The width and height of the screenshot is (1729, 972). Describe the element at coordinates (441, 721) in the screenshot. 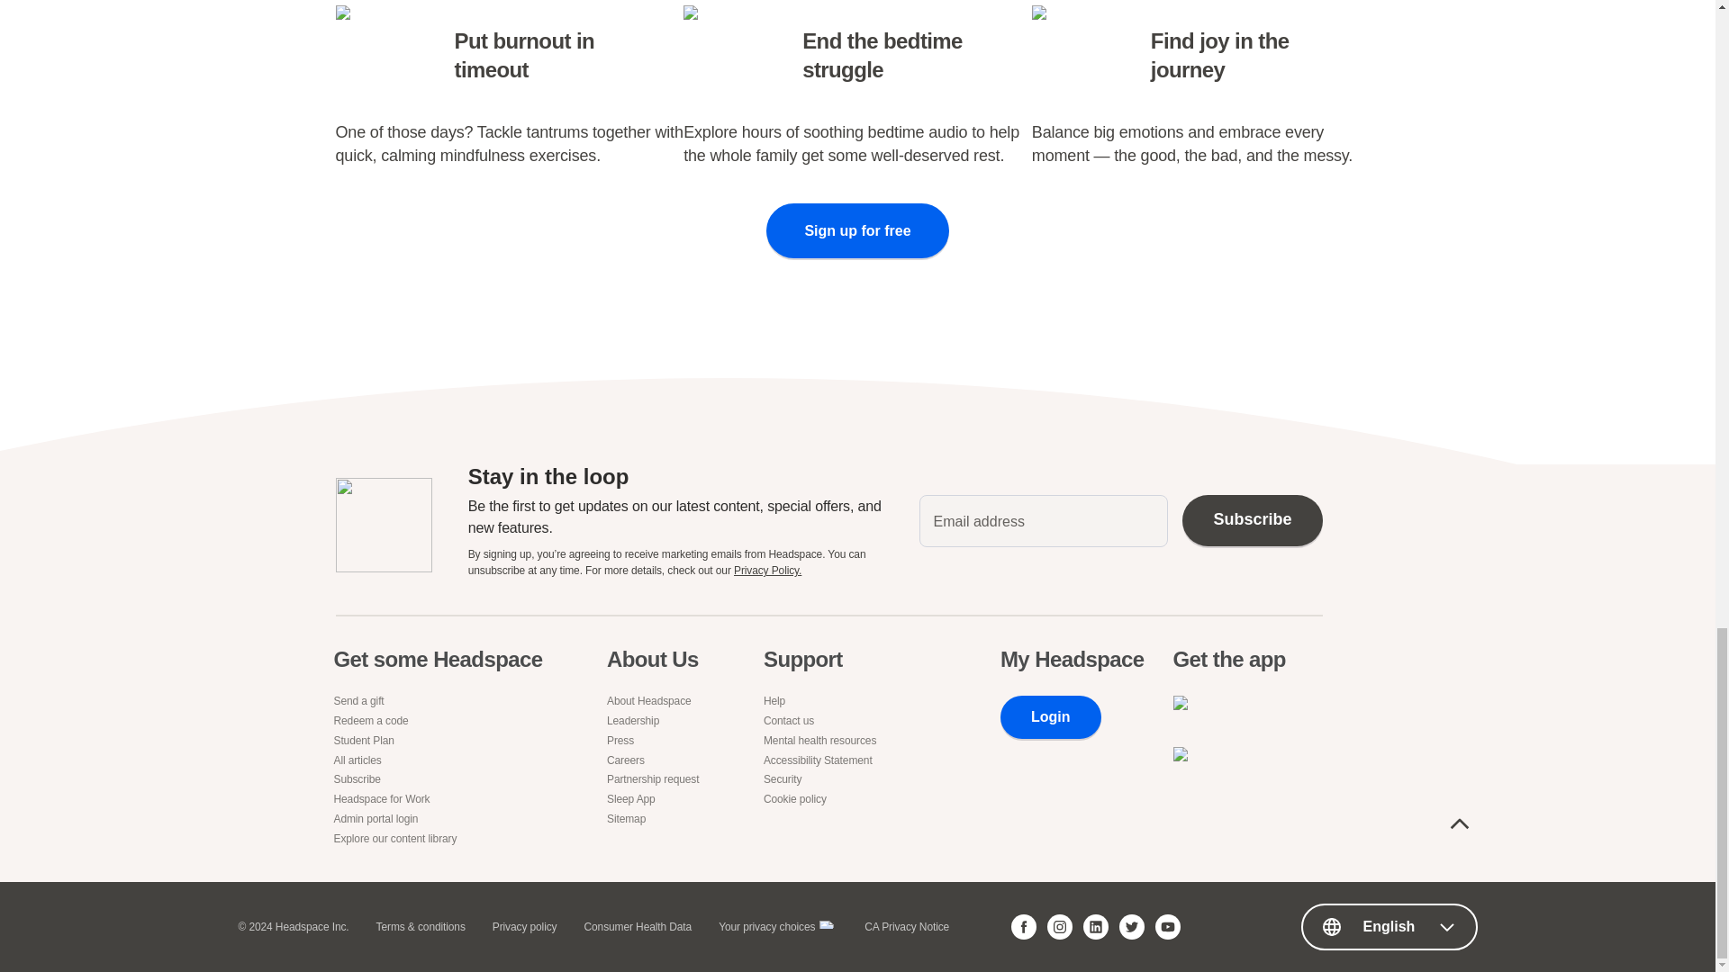

I see `Redeem a code` at that location.